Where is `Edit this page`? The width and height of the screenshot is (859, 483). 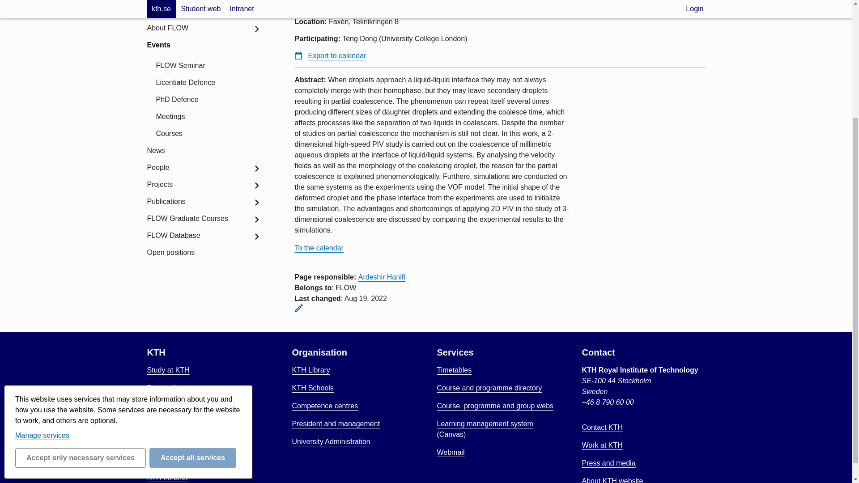 Edit this page is located at coordinates (298, 308).